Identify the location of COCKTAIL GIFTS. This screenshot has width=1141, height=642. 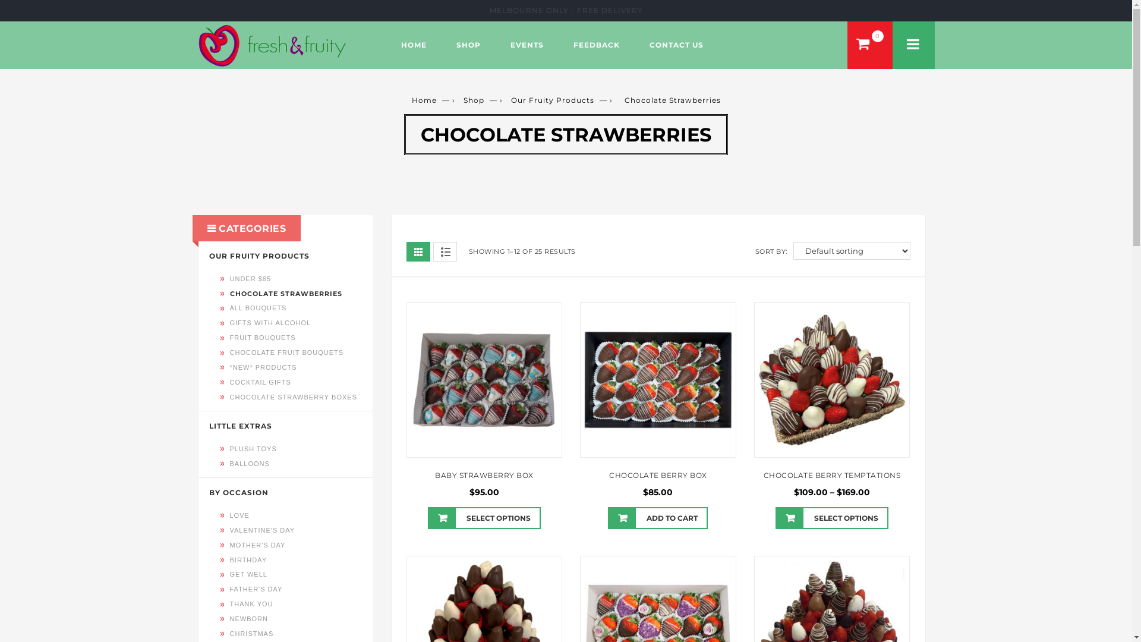
(260, 383).